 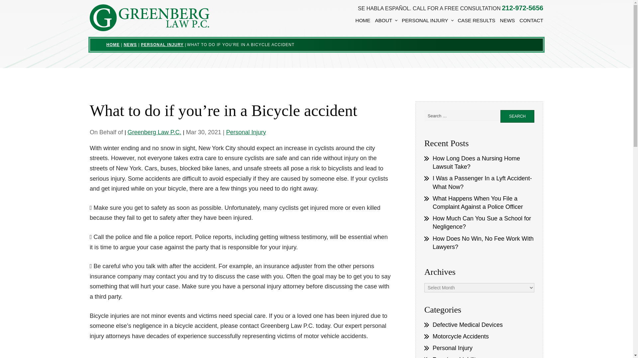 What do you see at coordinates (113, 44) in the screenshot?
I see `Go to Greenberg Law.` at bounding box center [113, 44].